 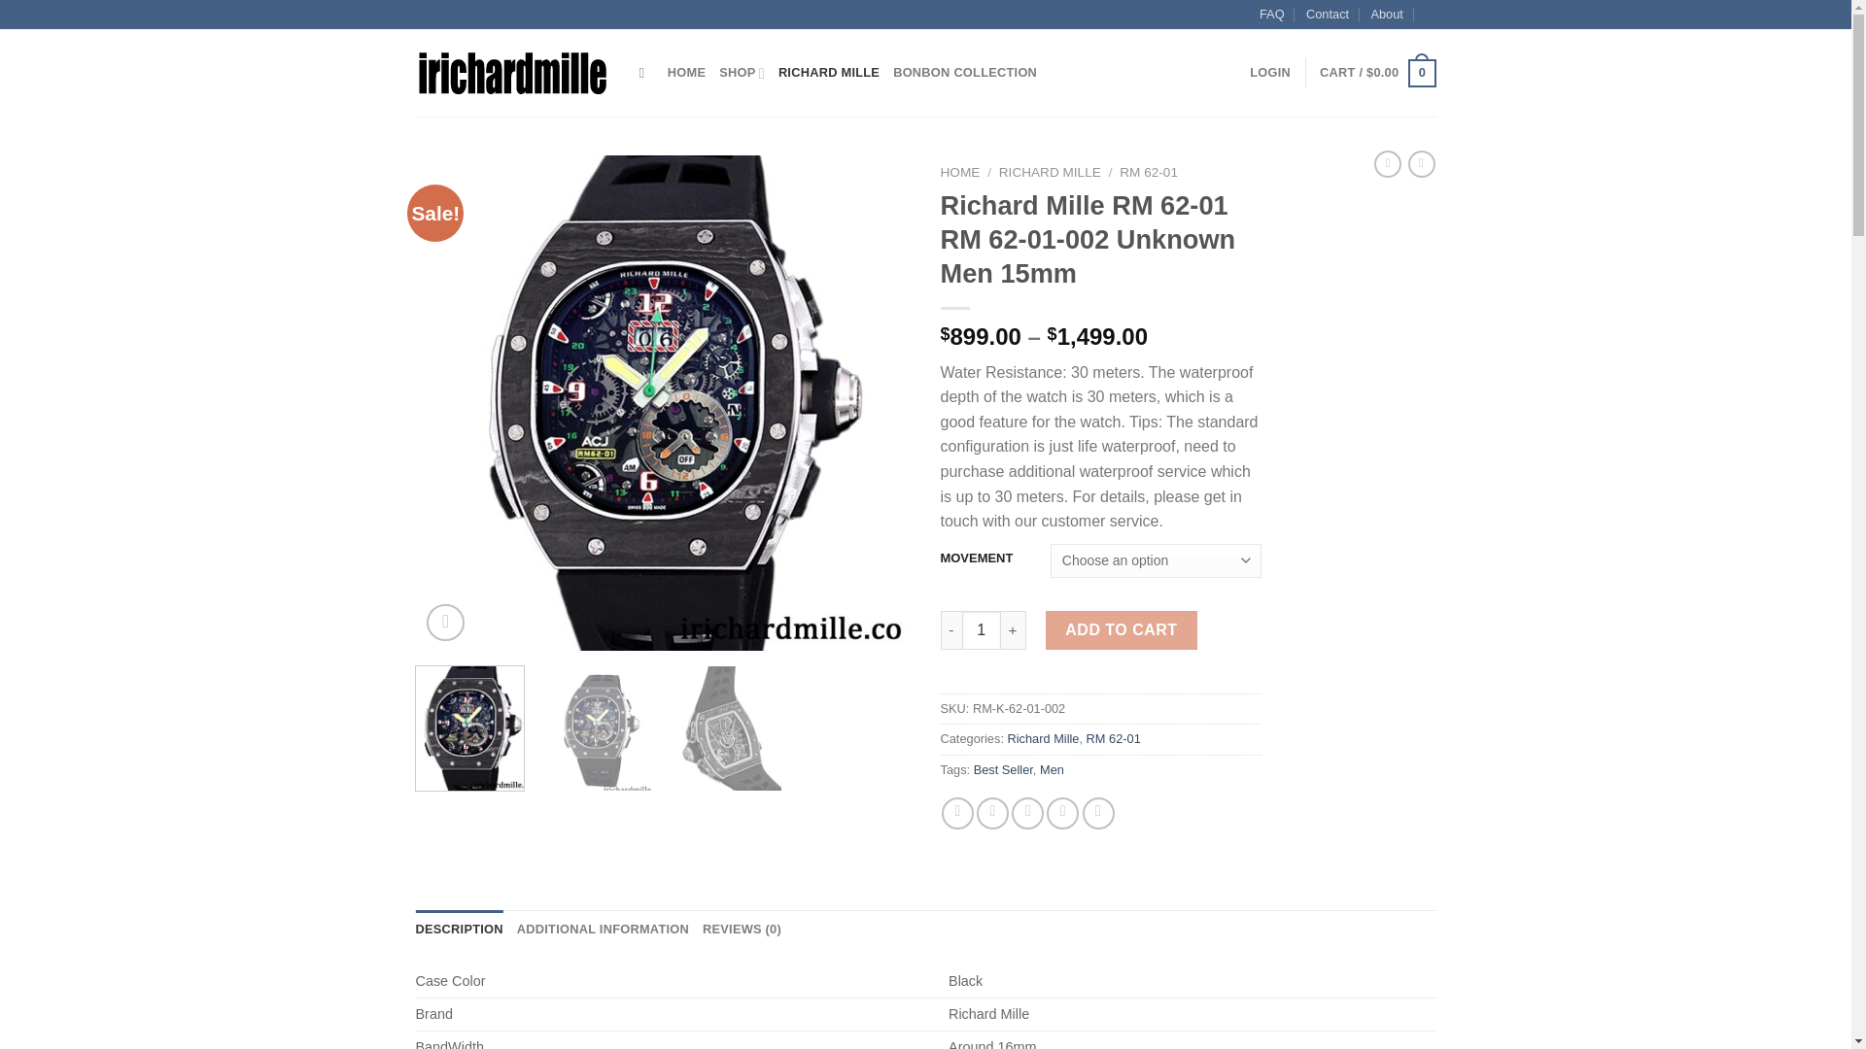 What do you see at coordinates (1386, 15) in the screenshot?
I see `About` at bounding box center [1386, 15].